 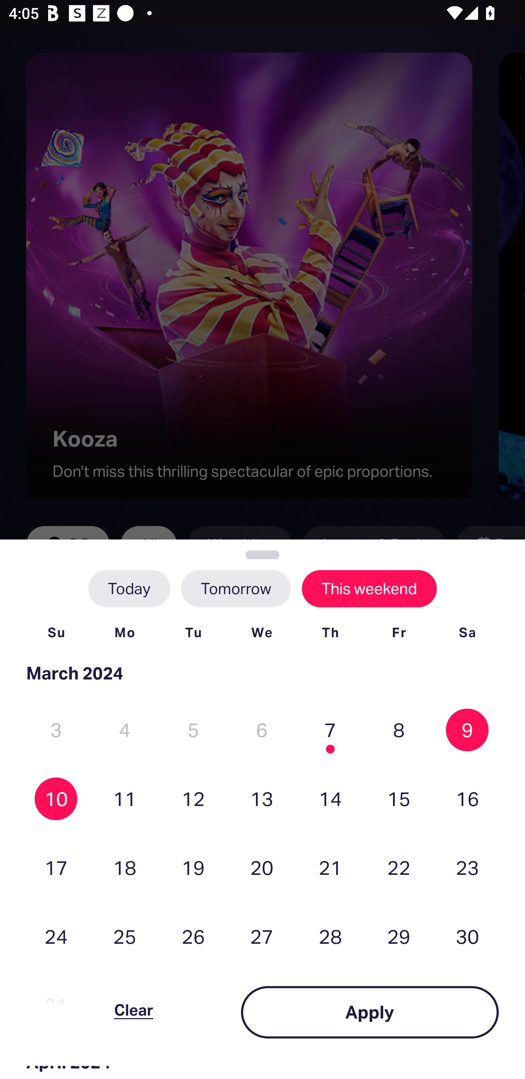 What do you see at coordinates (467, 867) in the screenshot?
I see `23` at bounding box center [467, 867].